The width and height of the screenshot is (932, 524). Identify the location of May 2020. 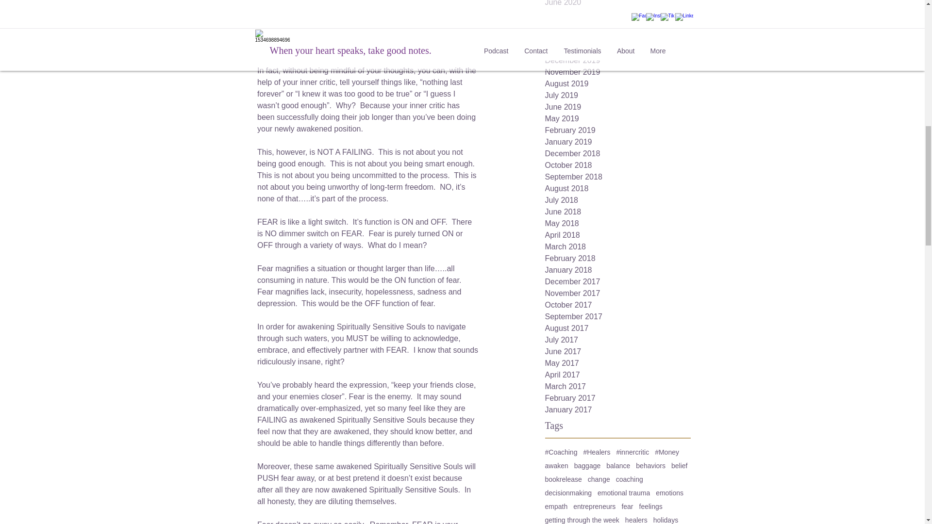
(617, 14).